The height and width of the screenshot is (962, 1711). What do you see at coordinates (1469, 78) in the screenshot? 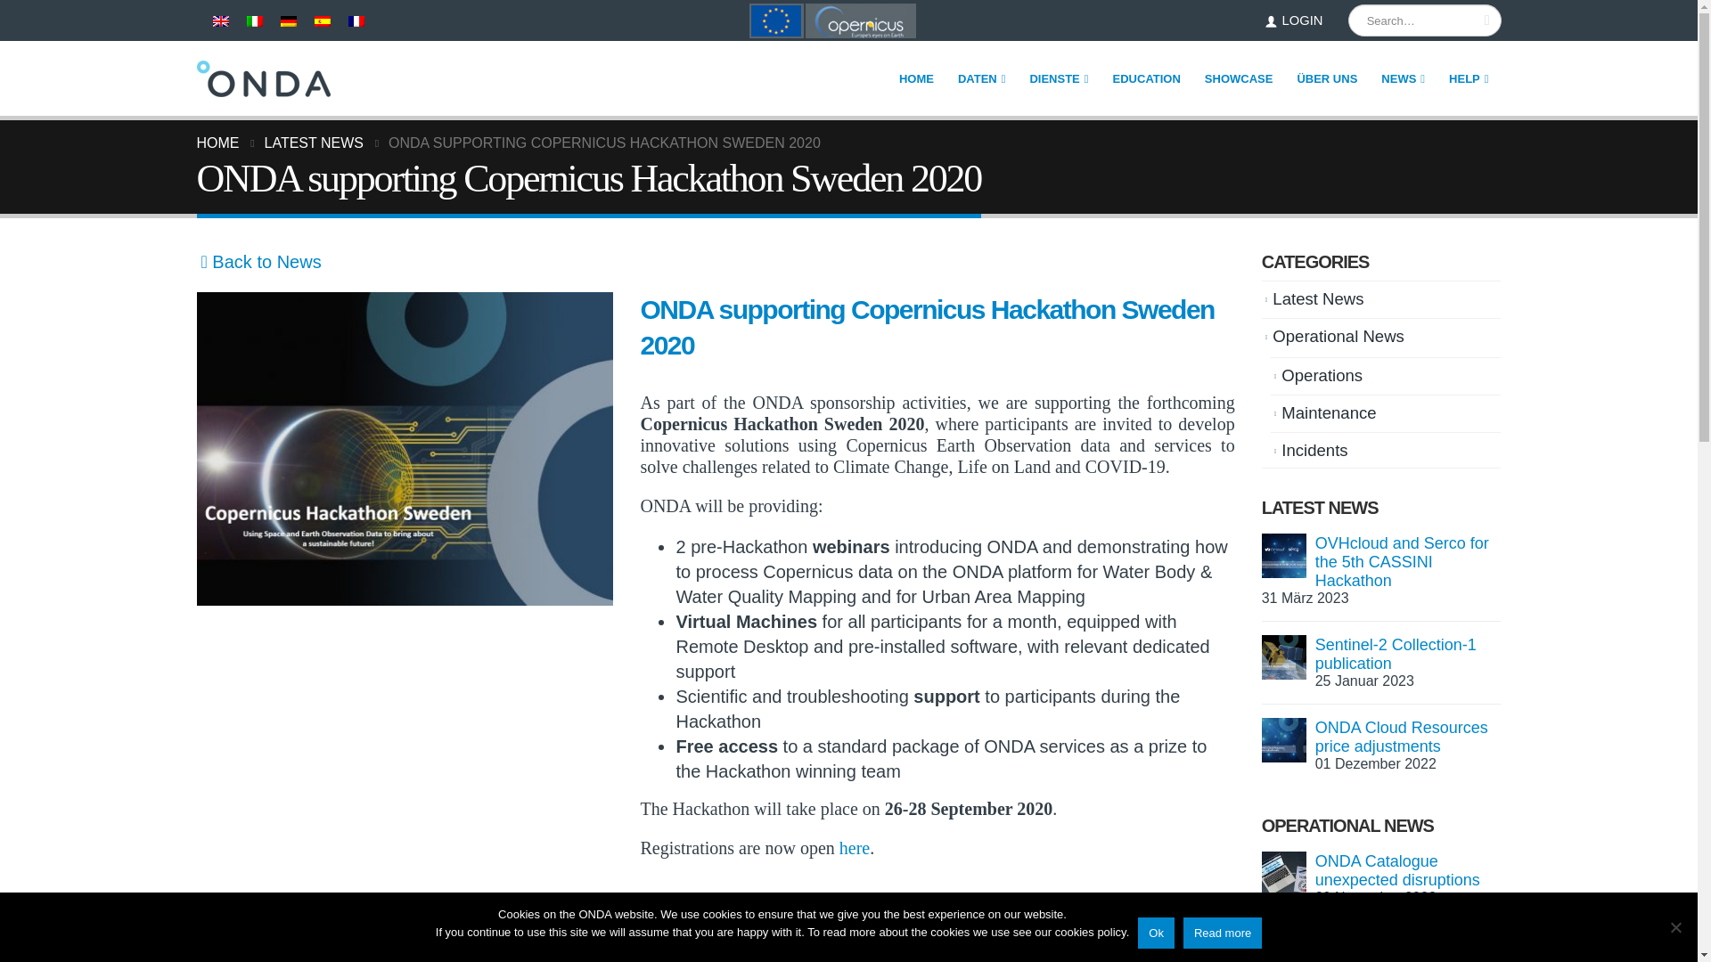
I see `HELP` at bounding box center [1469, 78].